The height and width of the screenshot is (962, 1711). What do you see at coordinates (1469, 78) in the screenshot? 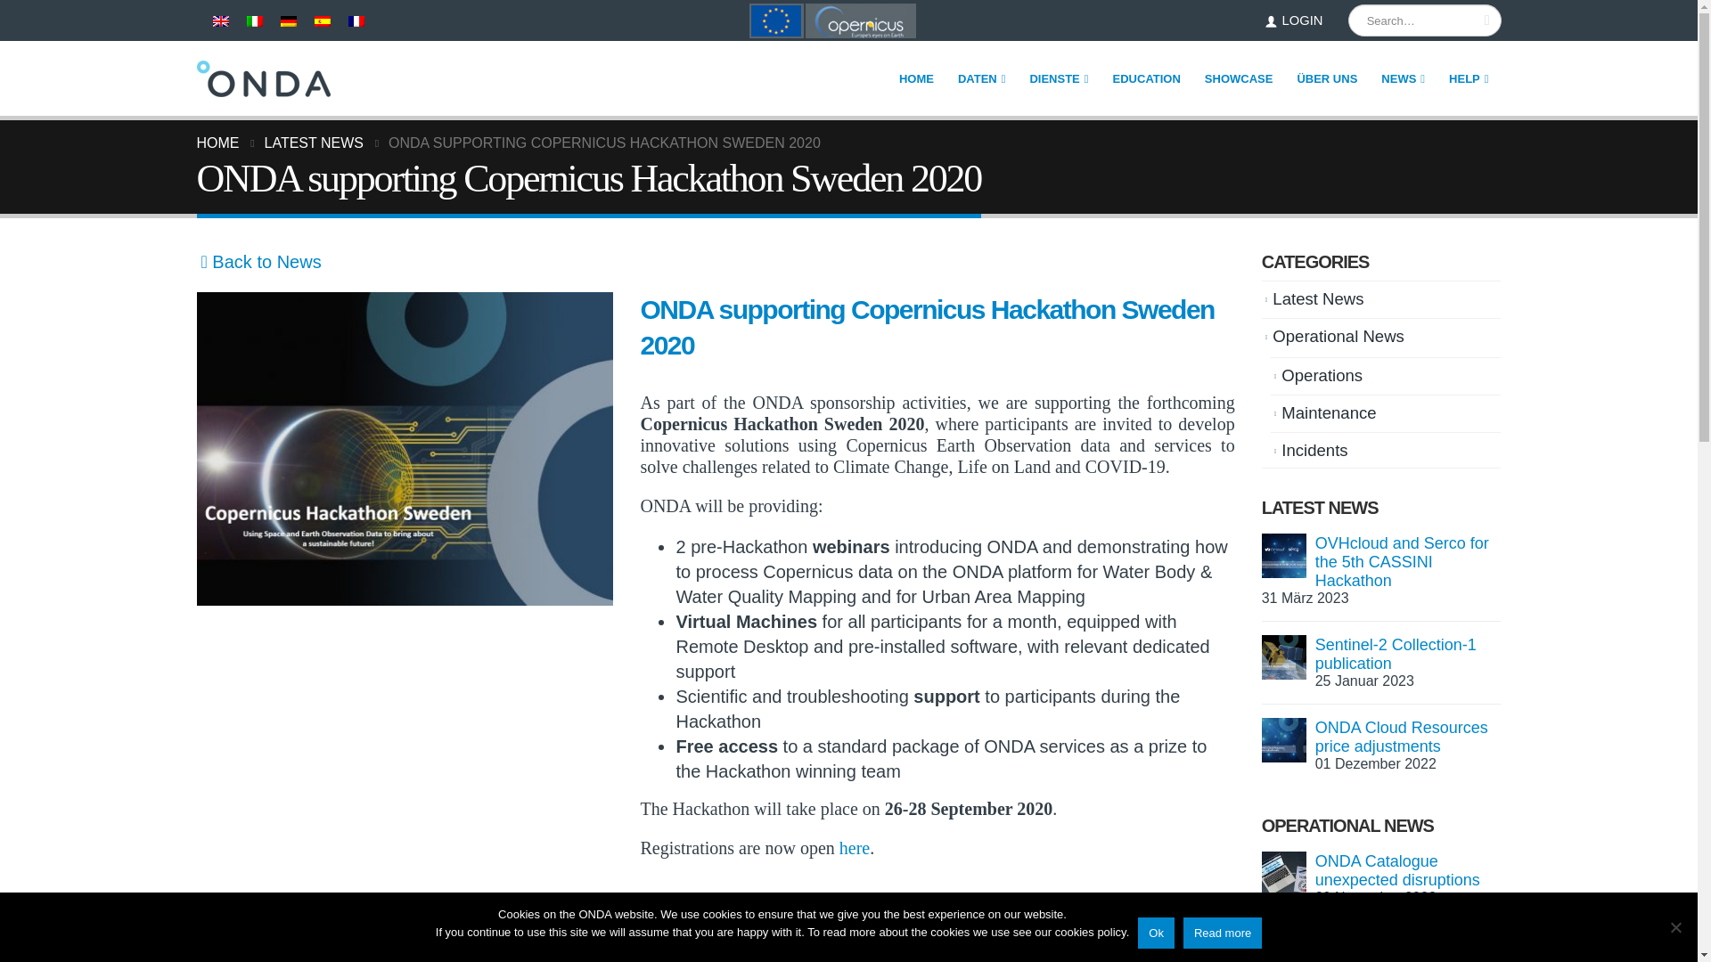
I see `HELP` at bounding box center [1469, 78].